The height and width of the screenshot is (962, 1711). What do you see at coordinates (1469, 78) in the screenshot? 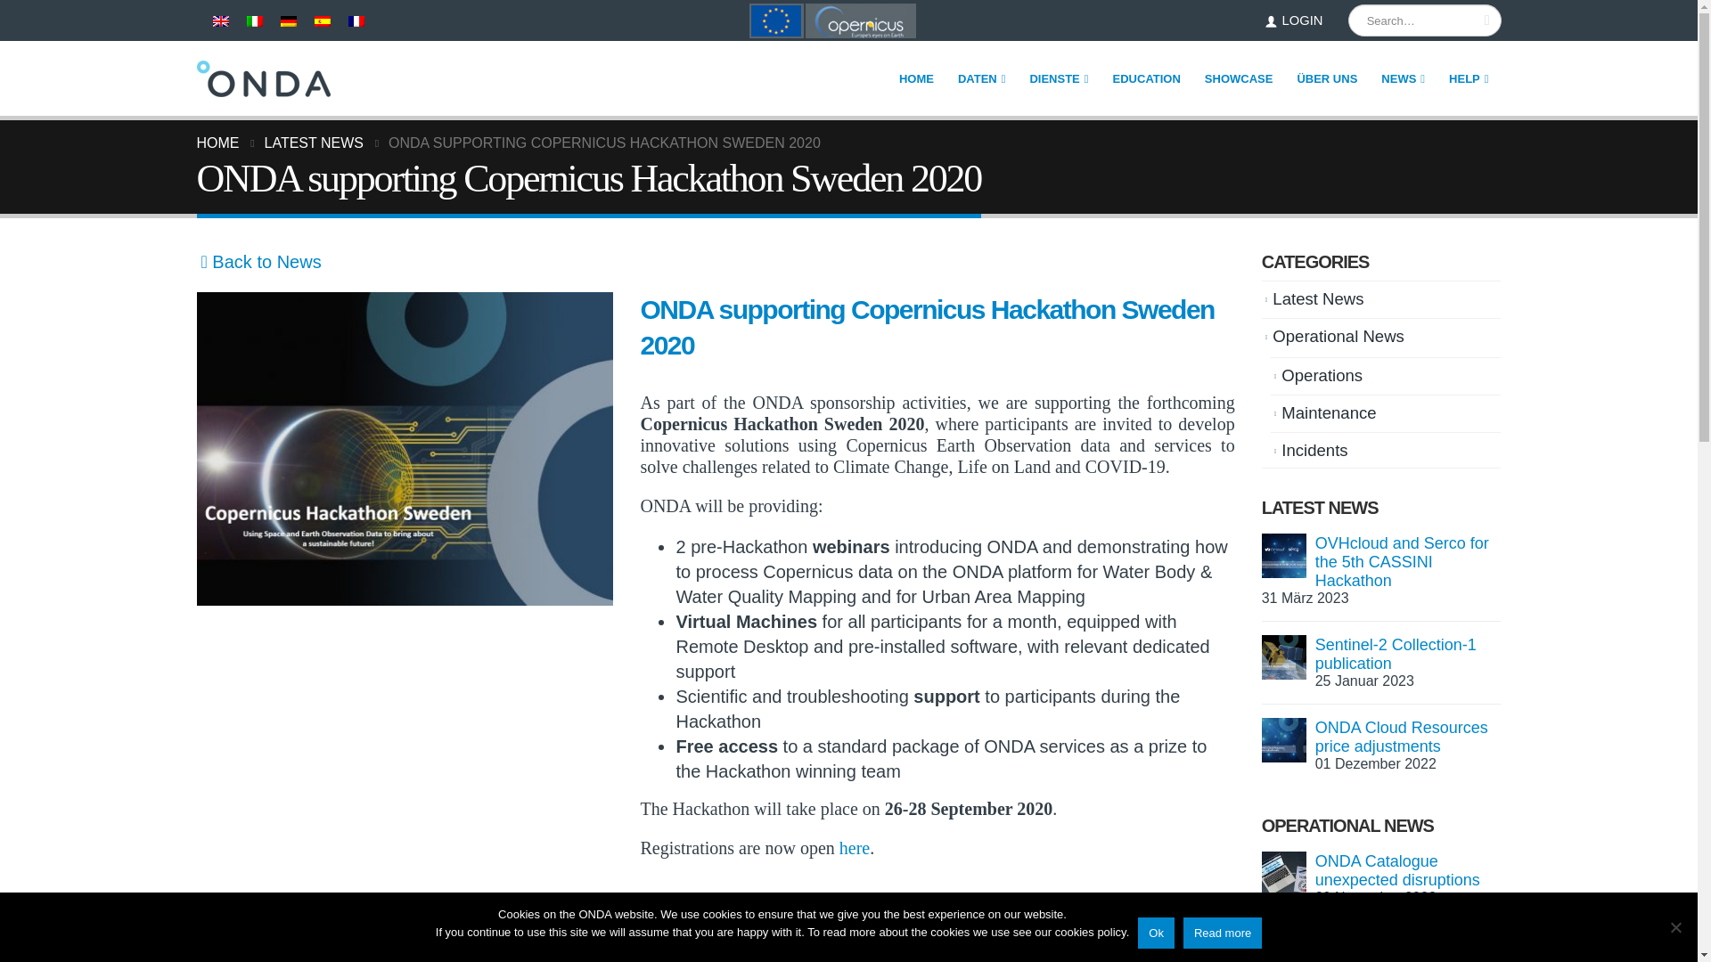
I see `HELP` at bounding box center [1469, 78].